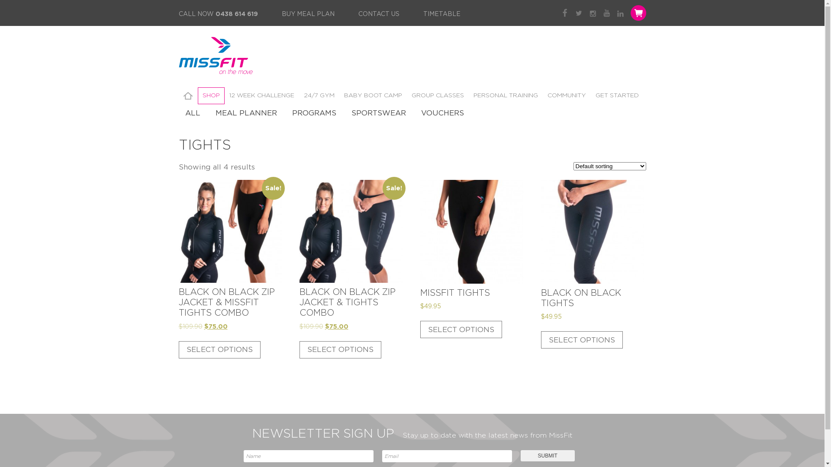 The height and width of the screenshot is (467, 831). I want to click on CALL NOW 0438 614 619, so click(218, 15).